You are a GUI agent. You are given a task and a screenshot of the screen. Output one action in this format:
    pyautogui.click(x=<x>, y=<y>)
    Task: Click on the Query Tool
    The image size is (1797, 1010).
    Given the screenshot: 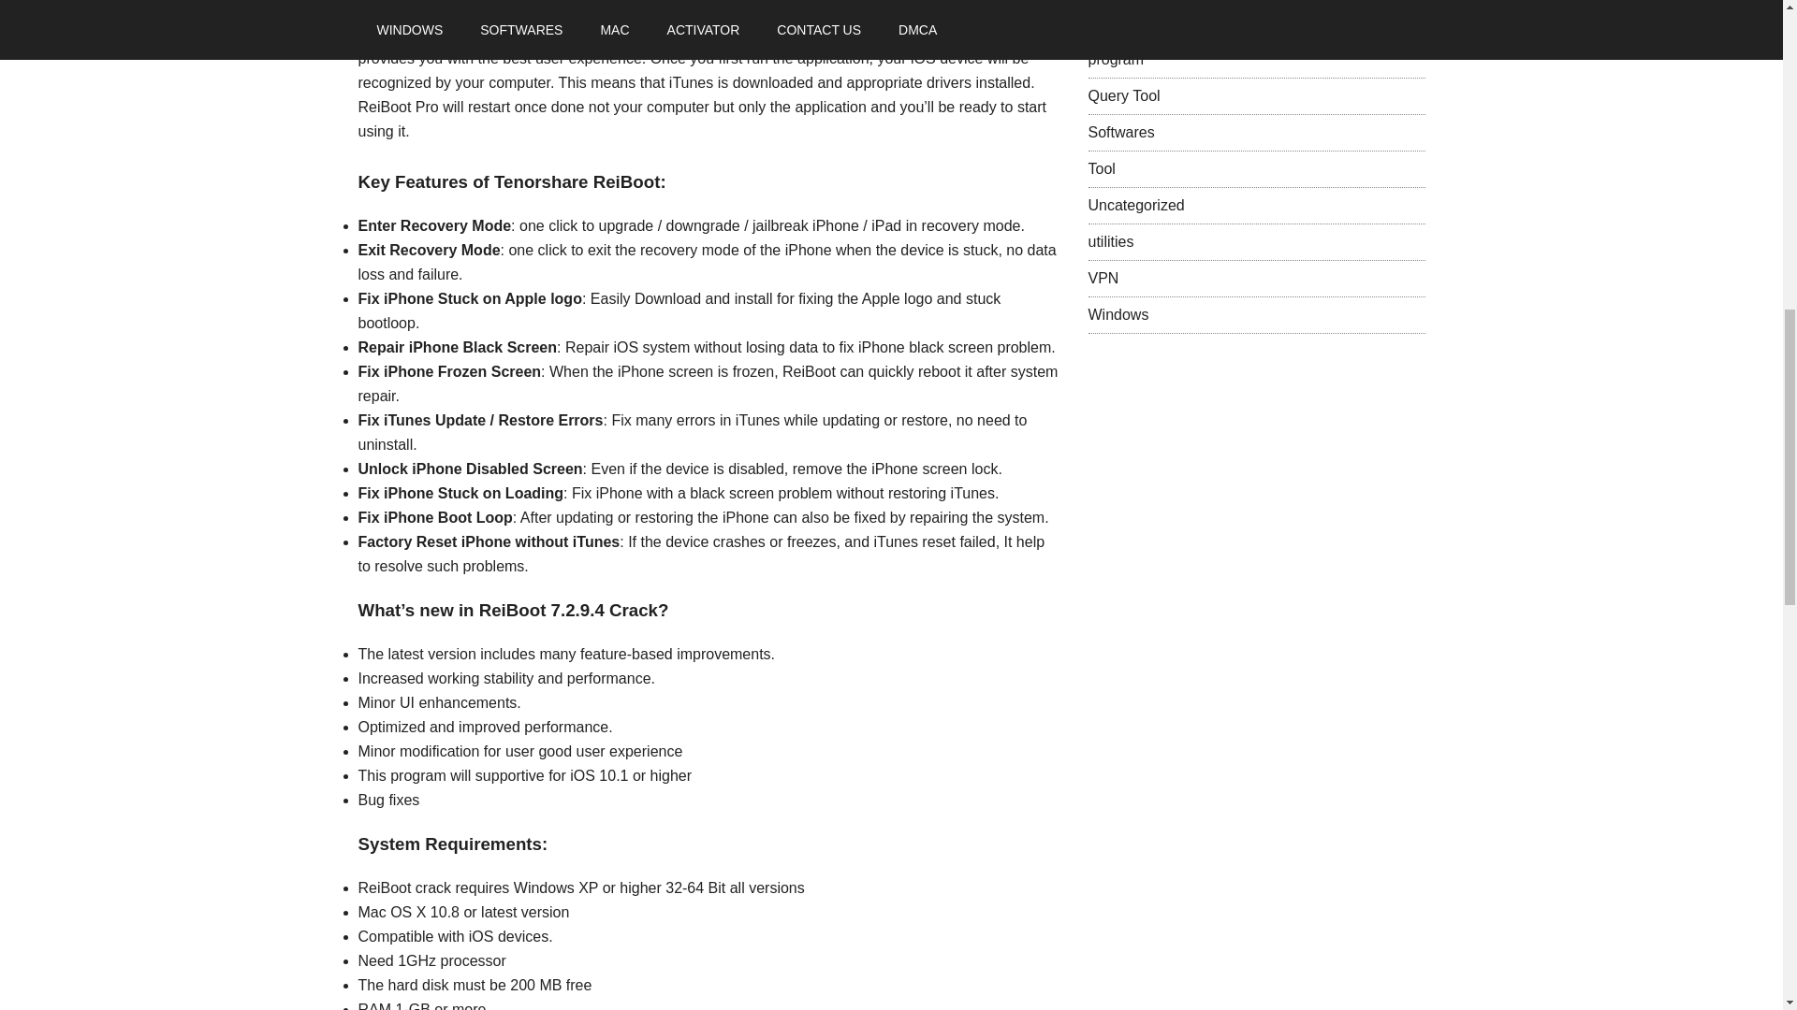 What is the action you would take?
    pyautogui.click(x=1123, y=95)
    